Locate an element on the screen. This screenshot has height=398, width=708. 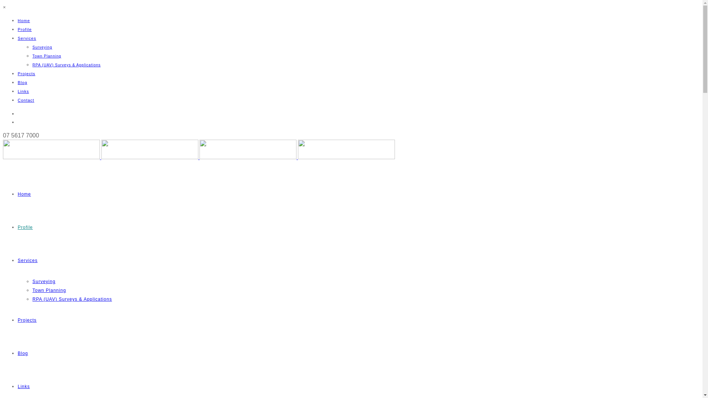
Home is located at coordinates (24, 21).